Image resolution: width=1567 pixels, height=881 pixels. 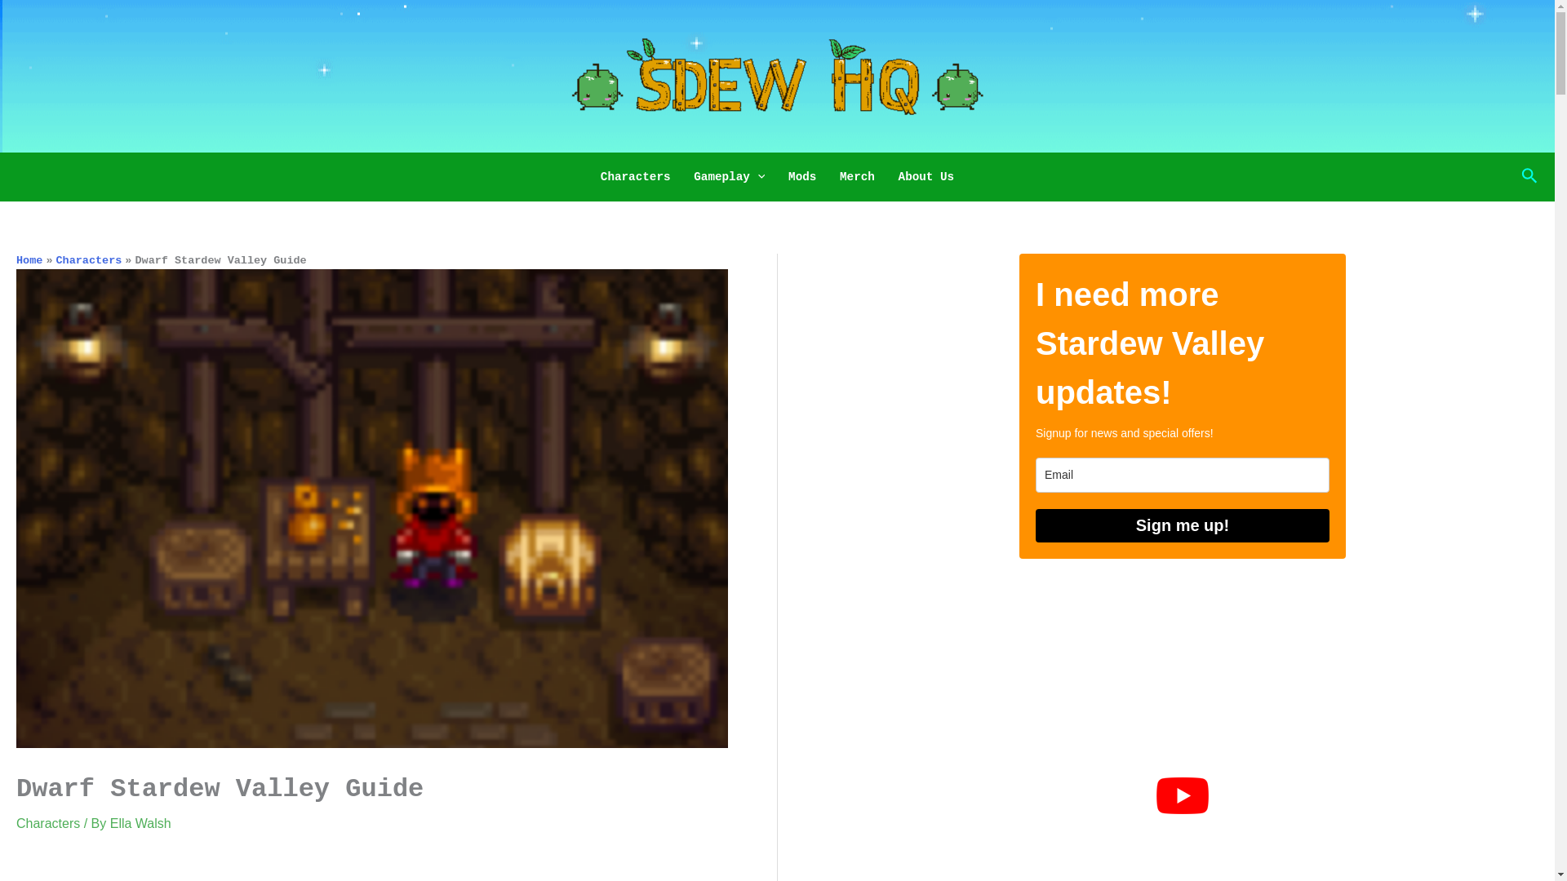 I want to click on View all posts by Ella Walsh, so click(x=140, y=824).